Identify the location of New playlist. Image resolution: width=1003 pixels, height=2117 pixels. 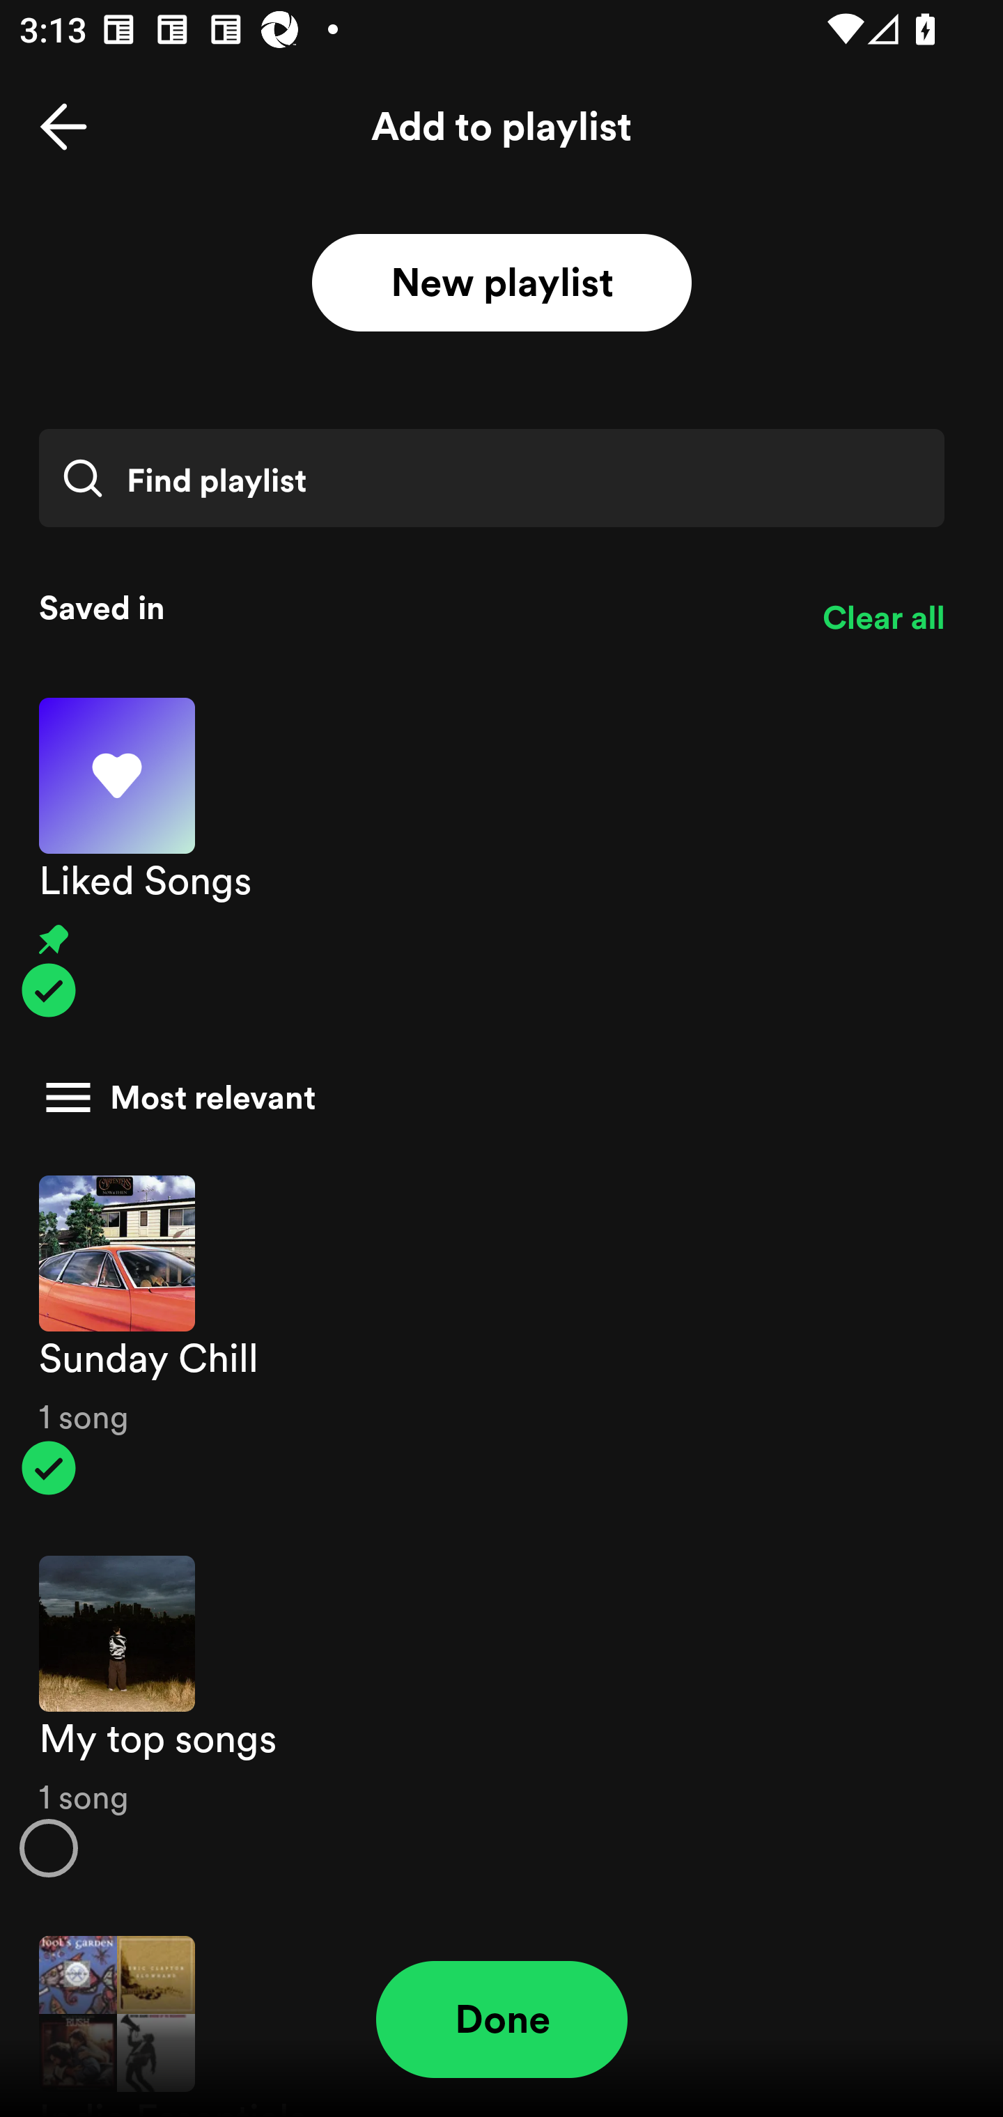
(501, 283).